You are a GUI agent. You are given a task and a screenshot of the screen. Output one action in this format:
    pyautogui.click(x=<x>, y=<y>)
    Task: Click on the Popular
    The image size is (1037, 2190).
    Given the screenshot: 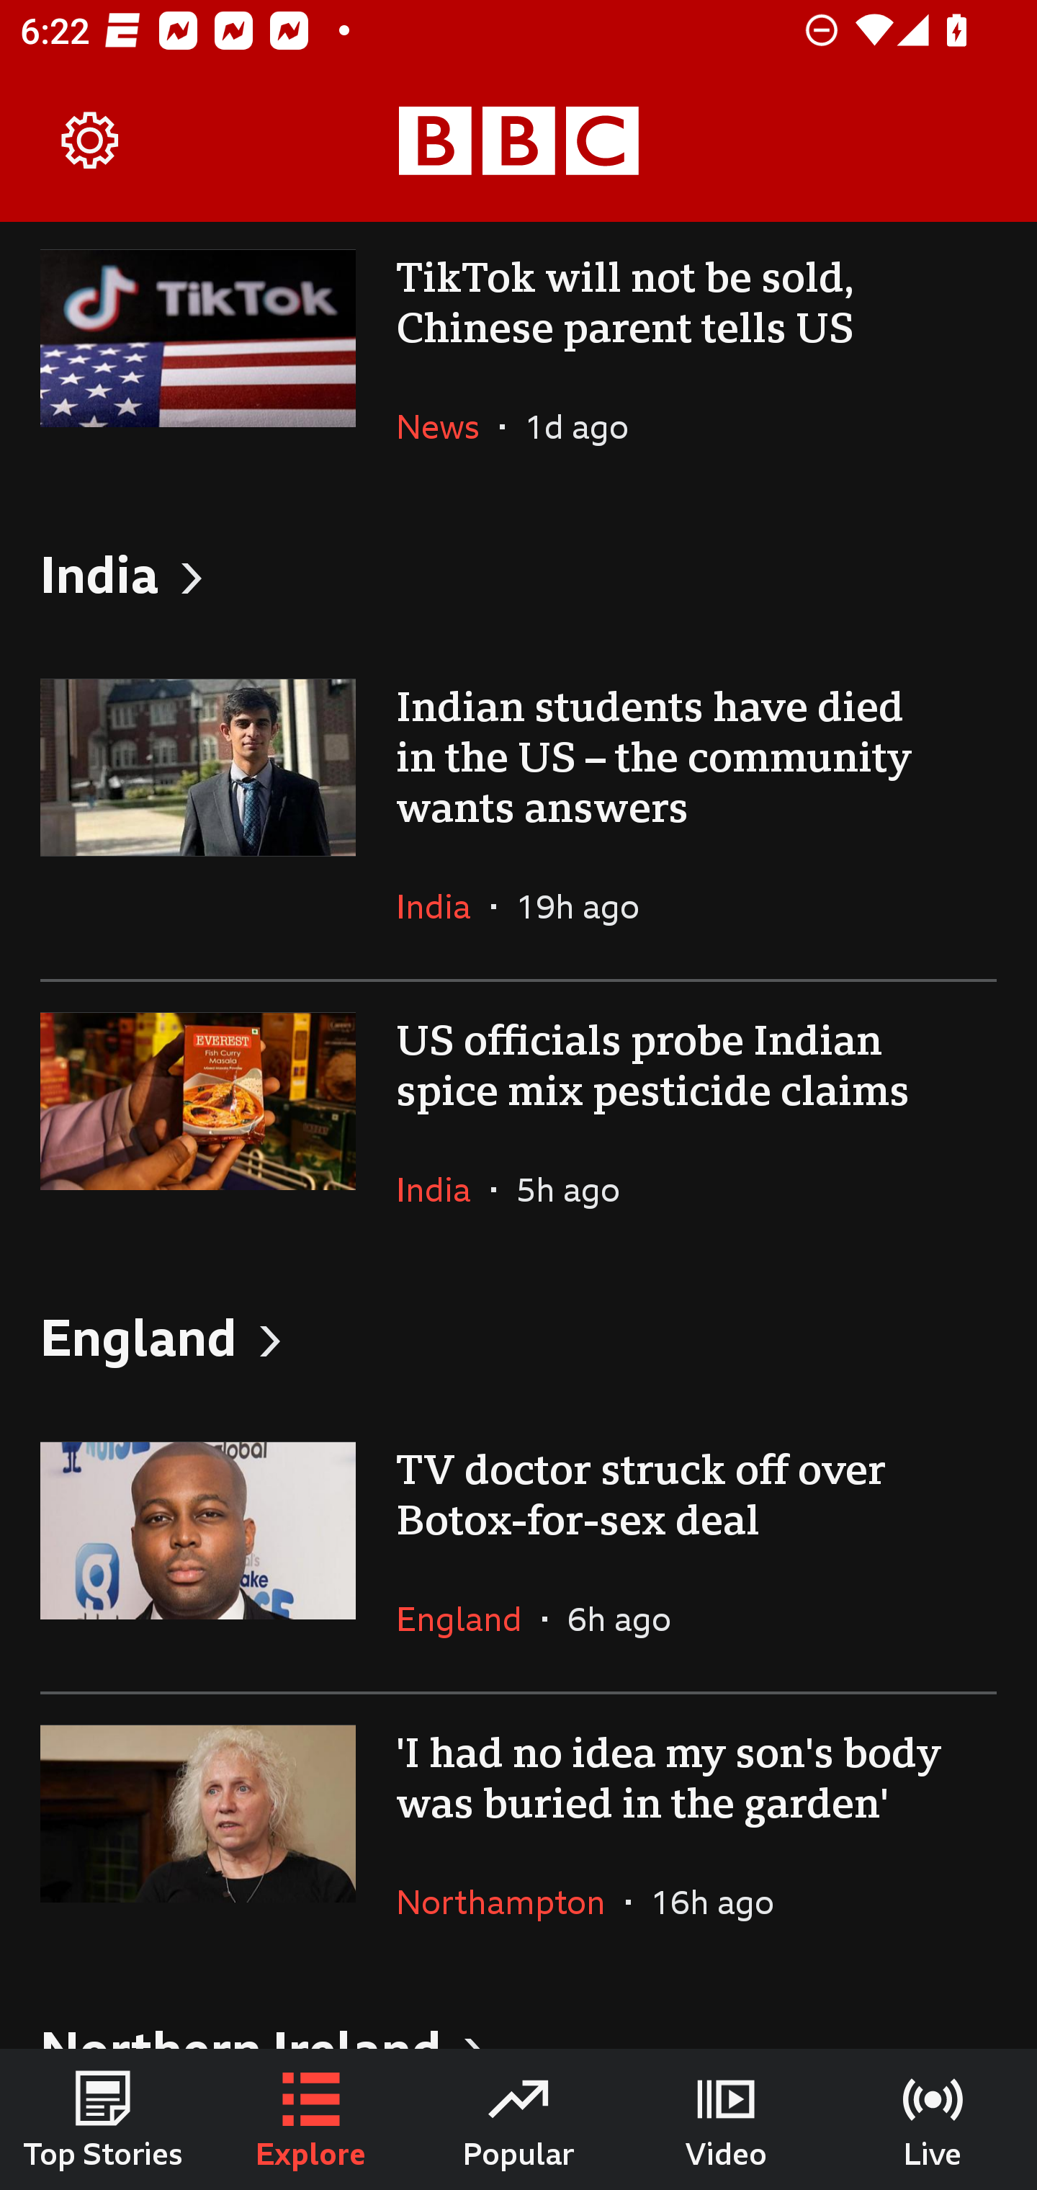 What is the action you would take?
    pyautogui.click(x=518, y=2119)
    